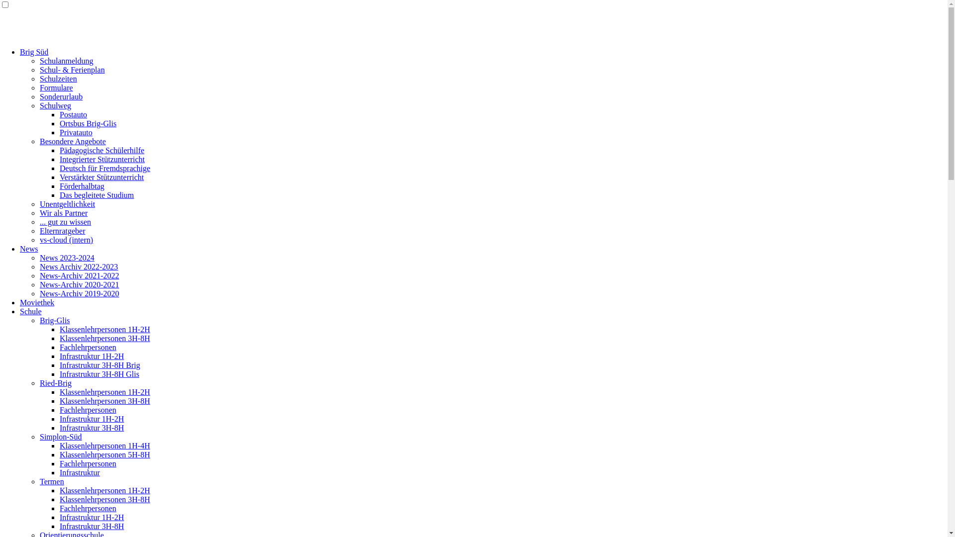 The height and width of the screenshot is (537, 955). What do you see at coordinates (80, 284) in the screenshot?
I see `News-Archiv 2020-2021` at bounding box center [80, 284].